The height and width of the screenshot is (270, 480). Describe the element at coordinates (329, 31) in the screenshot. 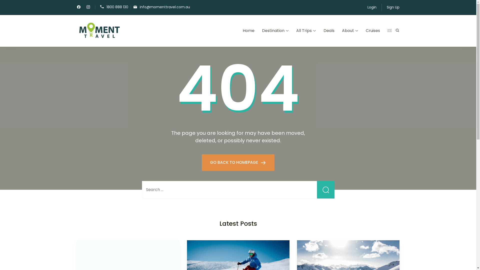

I see `Deals` at that location.